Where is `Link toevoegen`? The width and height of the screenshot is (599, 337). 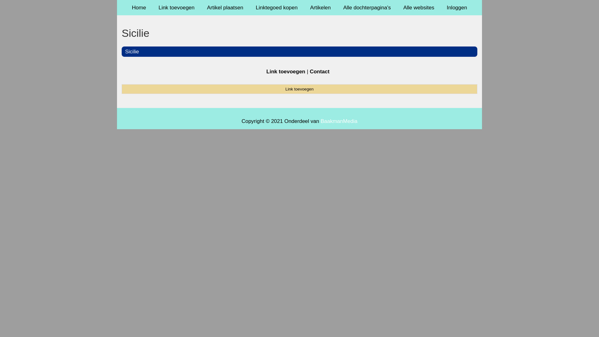 Link toevoegen is located at coordinates (299, 89).